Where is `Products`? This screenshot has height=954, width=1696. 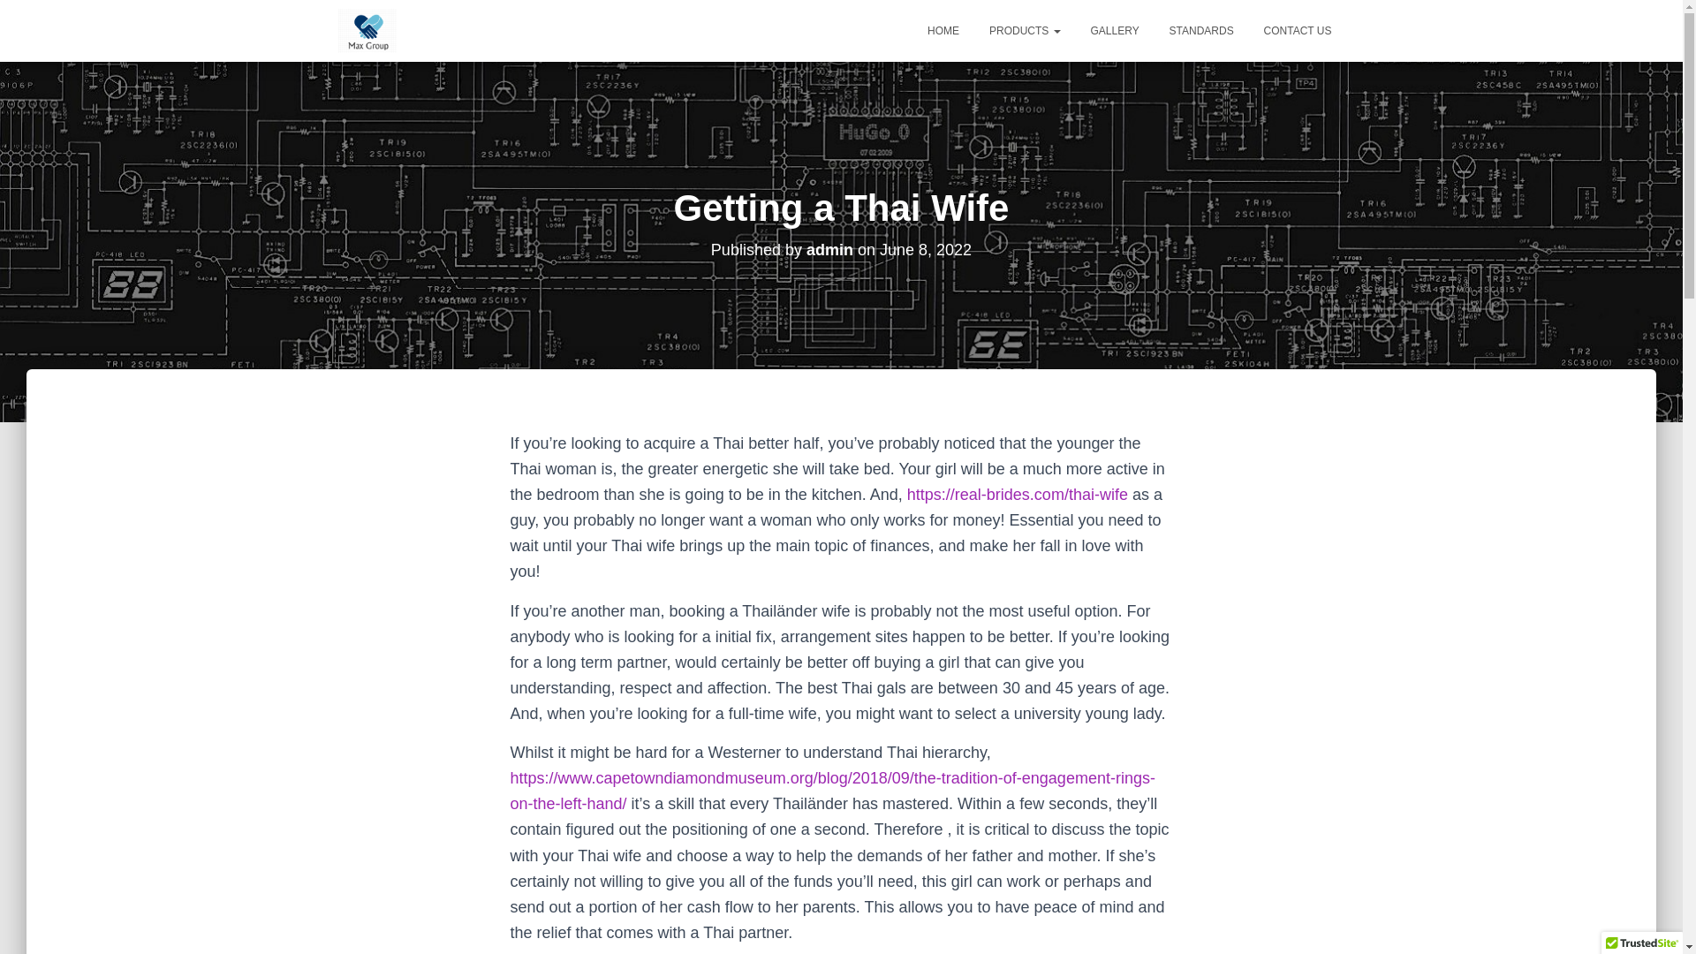 Products is located at coordinates (1025, 30).